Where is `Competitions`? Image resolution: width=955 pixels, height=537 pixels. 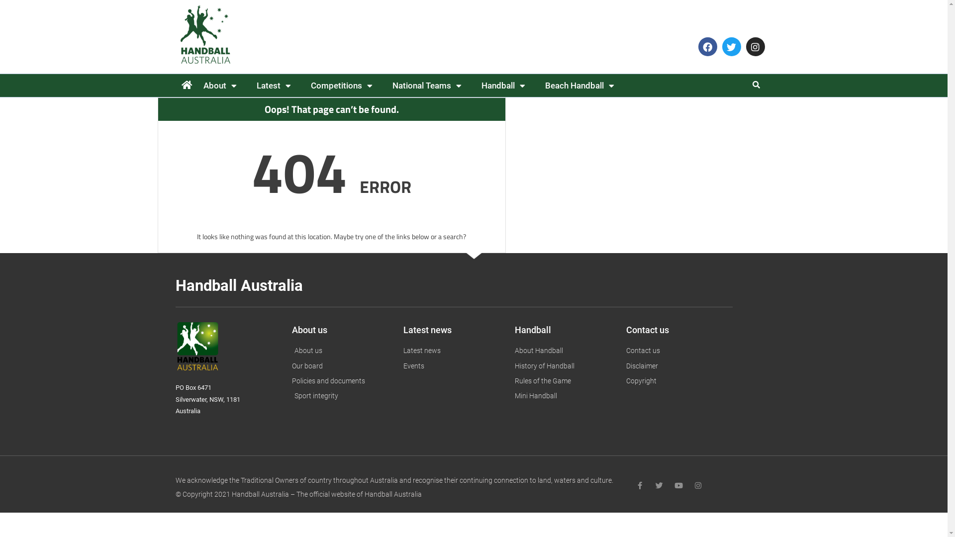
Competitions is located at coordinates (341, 86).